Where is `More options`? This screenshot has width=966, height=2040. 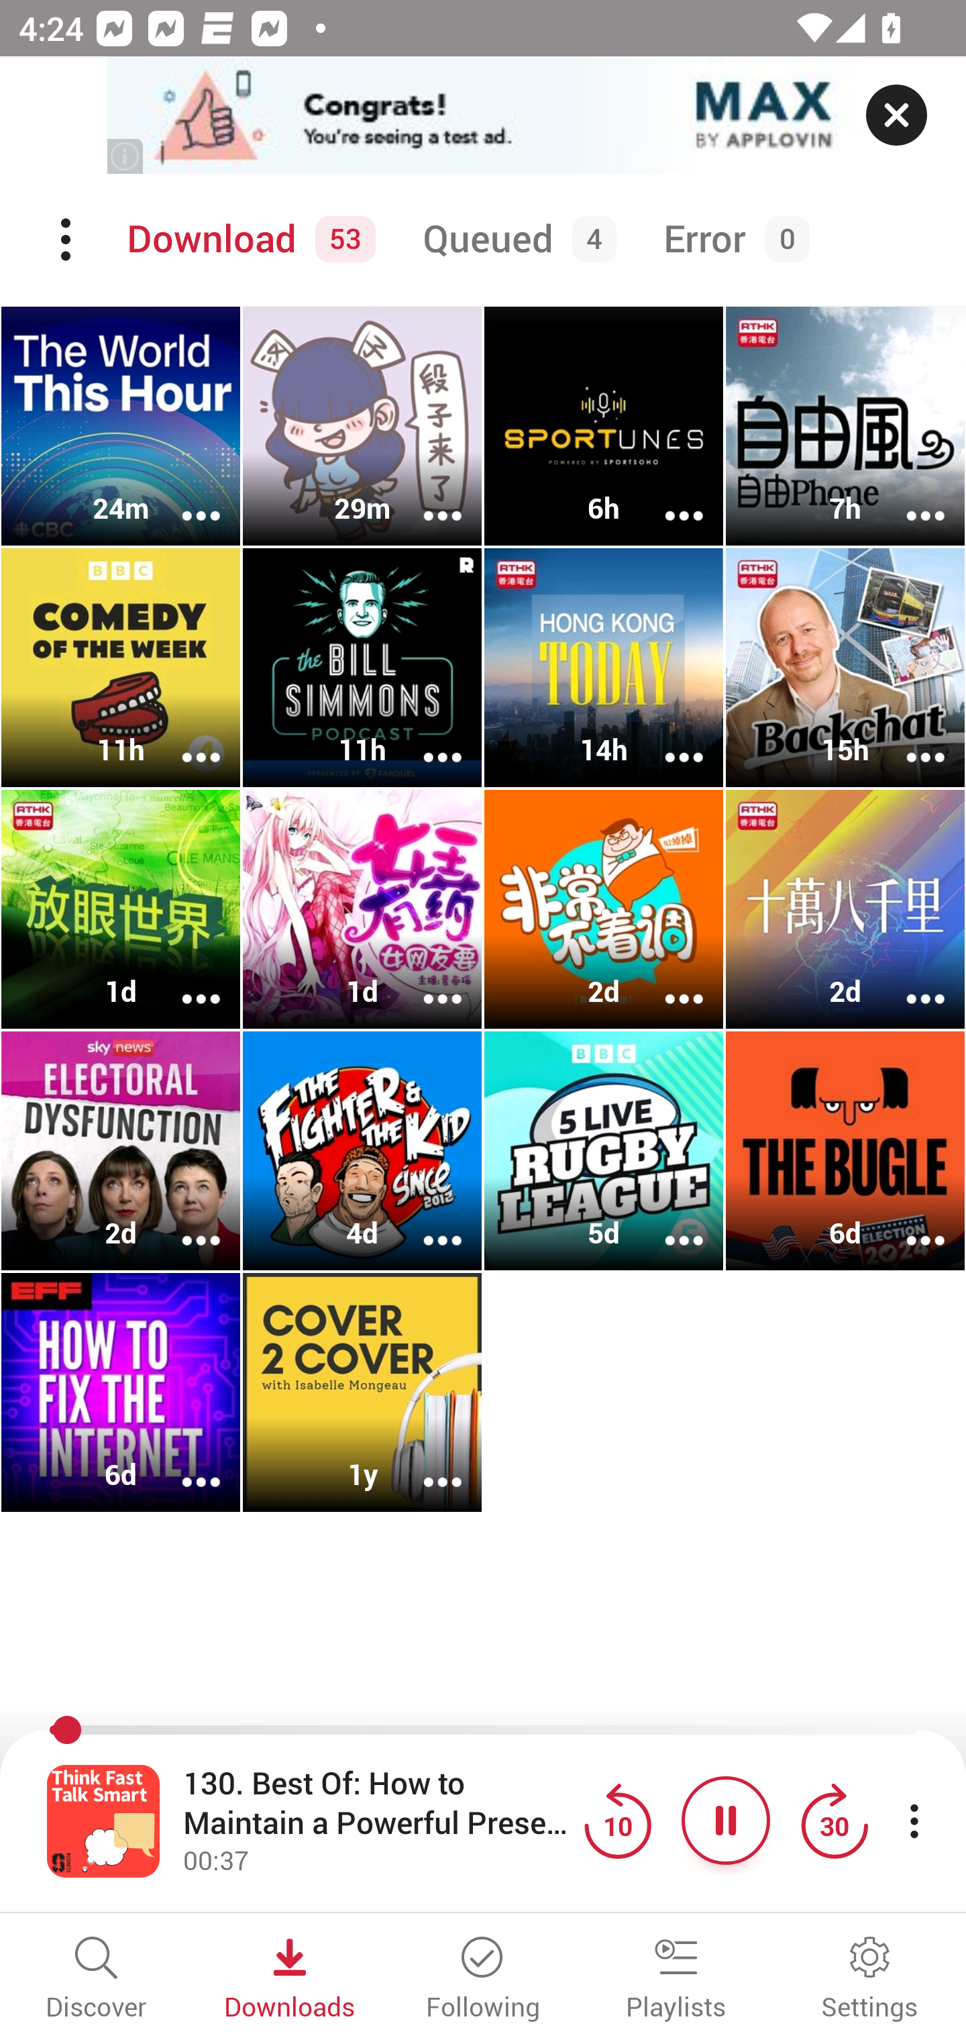 More options is located at coordinates (667, 1224).